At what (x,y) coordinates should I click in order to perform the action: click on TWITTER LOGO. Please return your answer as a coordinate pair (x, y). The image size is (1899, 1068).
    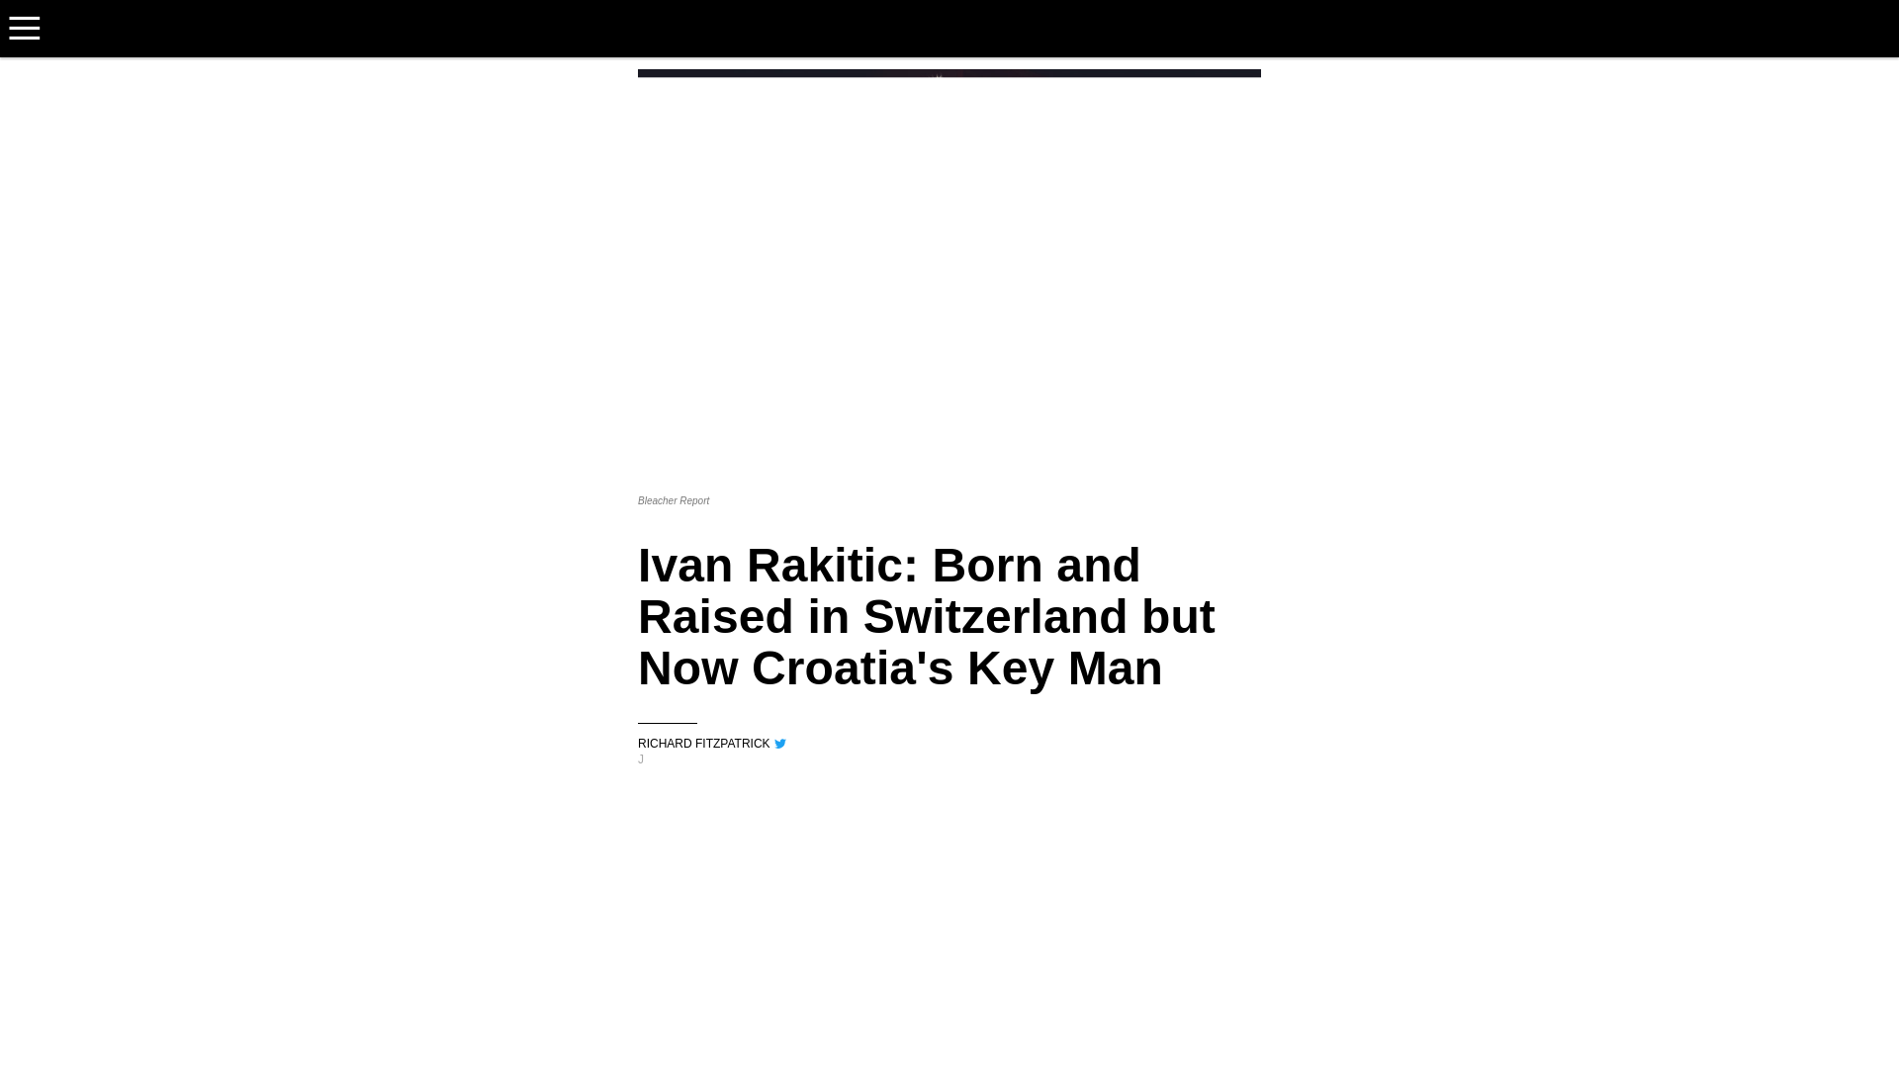
    Looking at the image, I should click on (779, 744).